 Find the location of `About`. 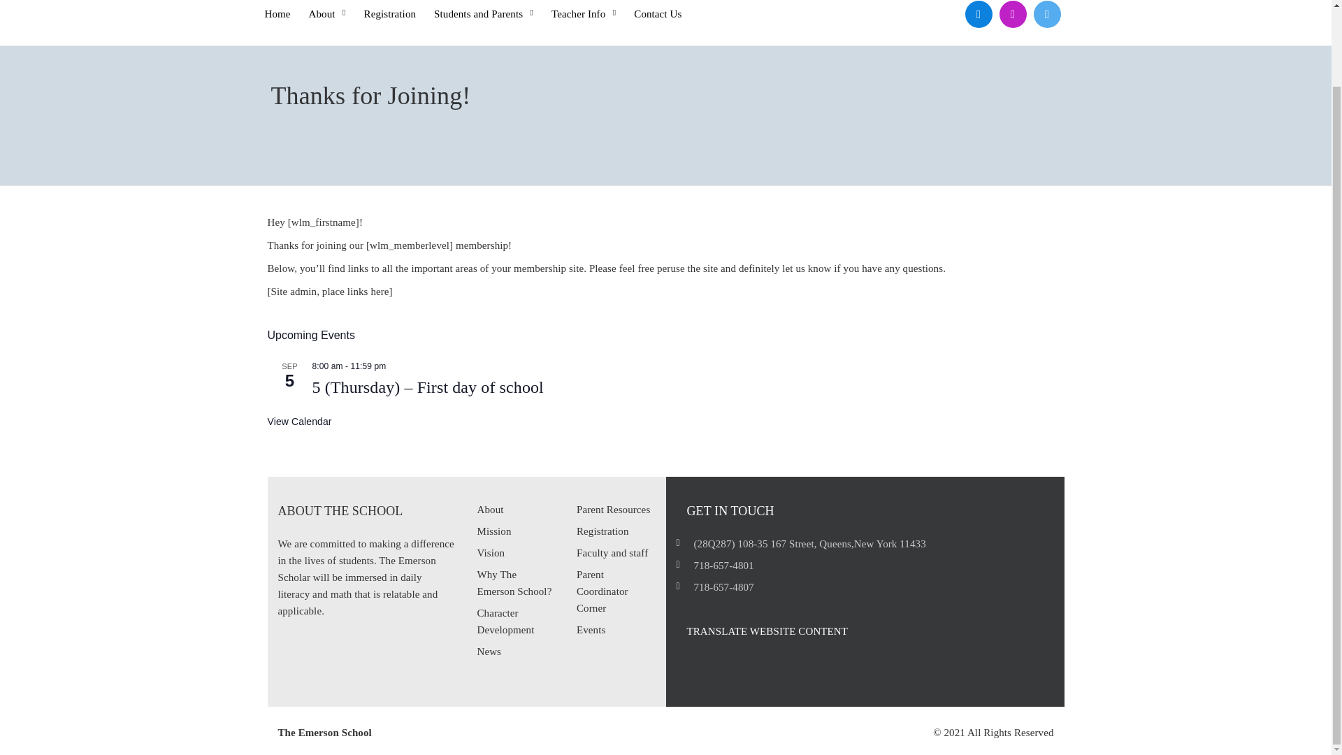

About is located at coordinates (327, 11).